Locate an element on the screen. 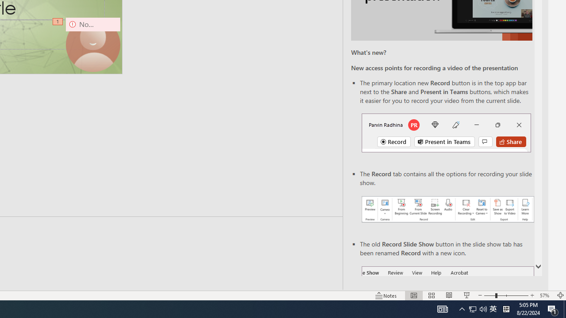 Image resolution: width=566 pixels, height=318 pixels. Animation, sequence 1, on Camera 9 is located at coordinates (58, 22).